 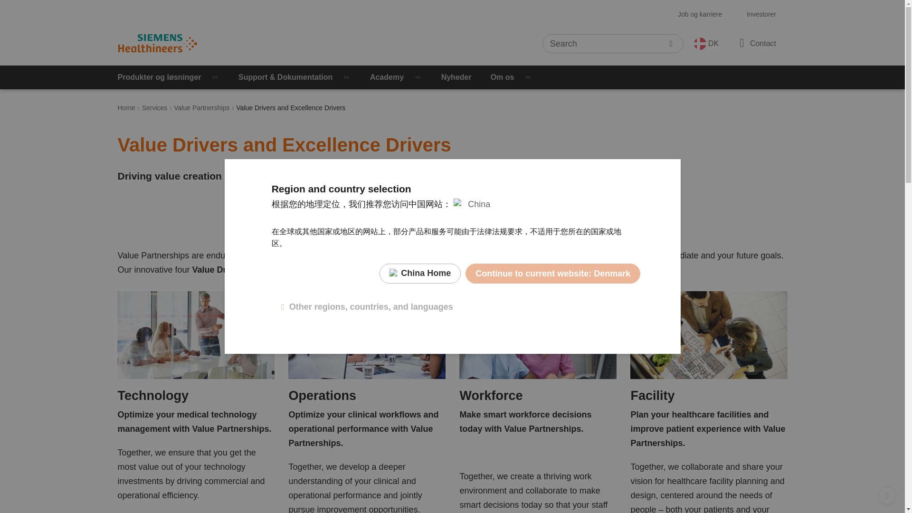 I want to click on Continue to current website: Denmark, so click(x=552, y=274).